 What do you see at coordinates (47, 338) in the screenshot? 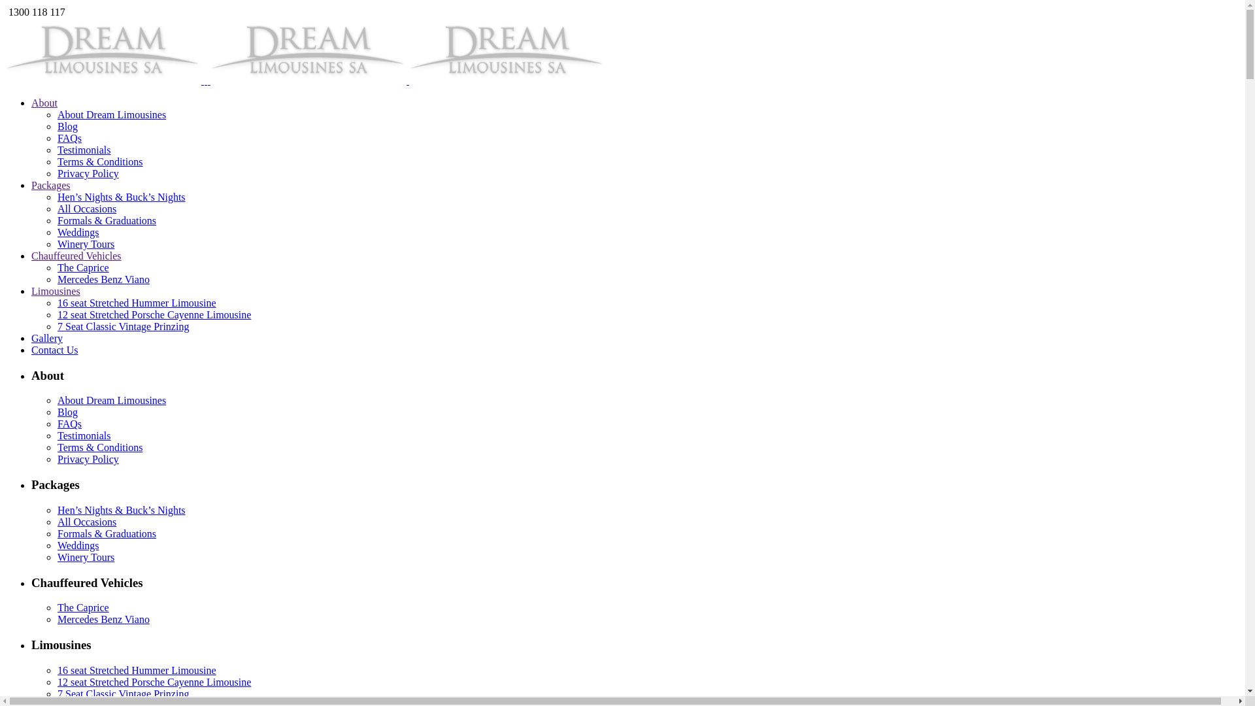
I see `Gallery` at bounding box center [47, 338].